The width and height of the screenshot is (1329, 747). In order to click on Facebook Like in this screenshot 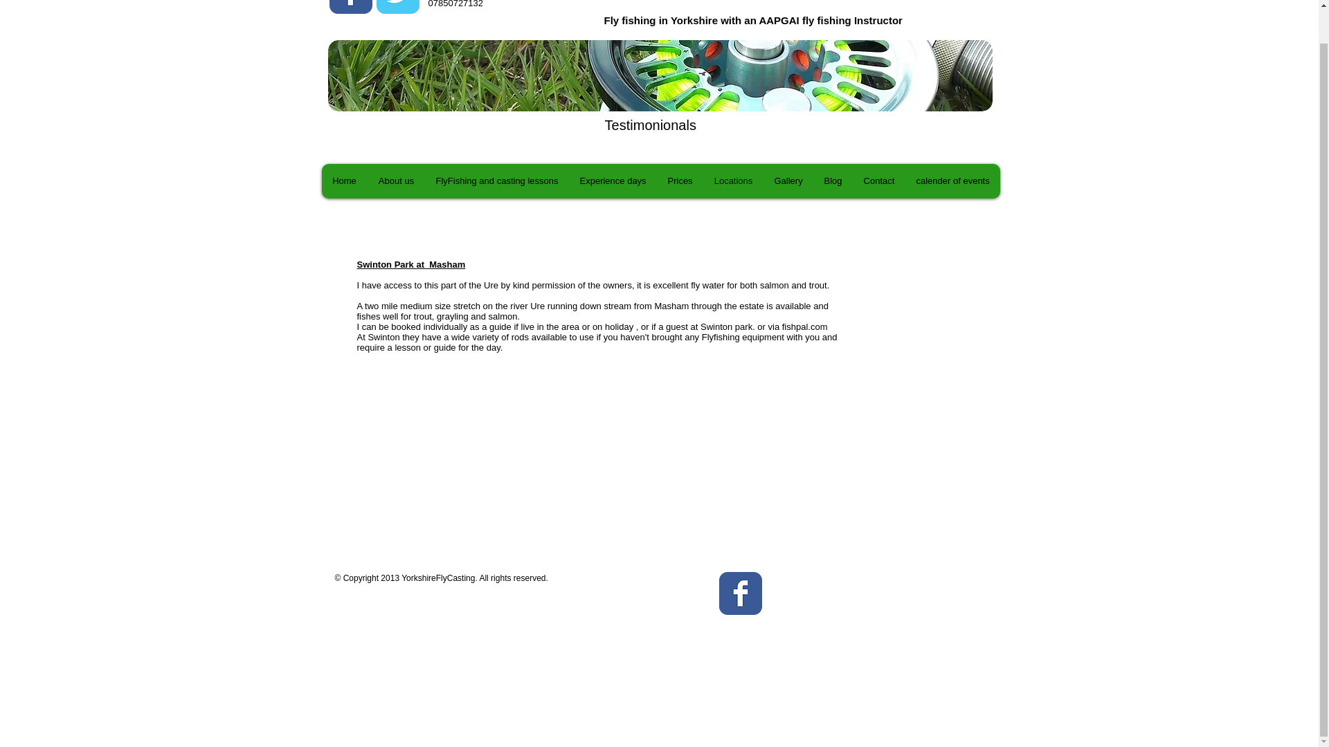, I will do `click(419, 64)`.